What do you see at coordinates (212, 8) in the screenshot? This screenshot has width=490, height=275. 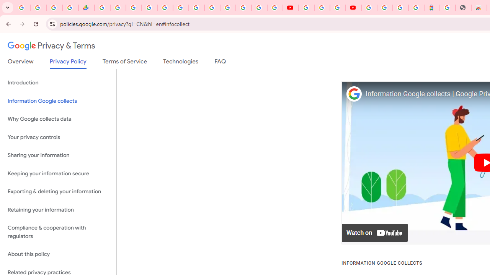 I see `YouTube` at bounding box center [212, 8].